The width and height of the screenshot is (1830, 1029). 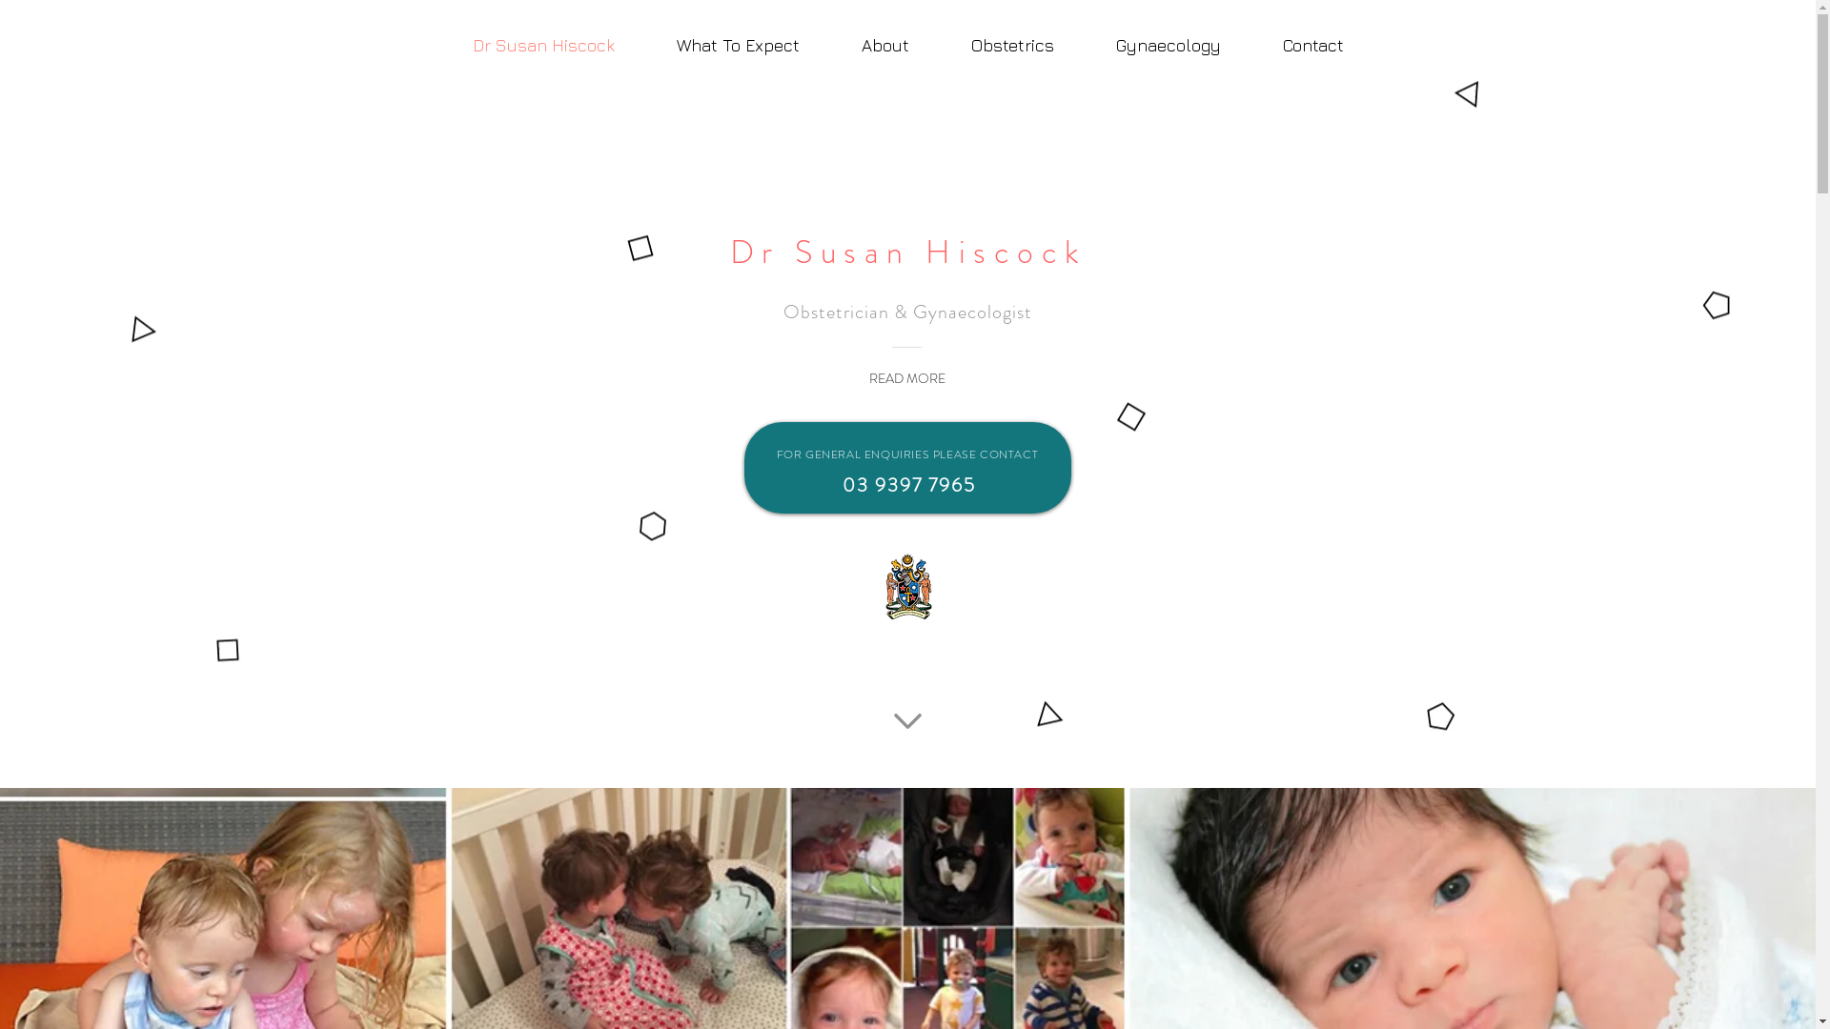 I want to click on Dr Susan Hiscock, so click(x=543, y=46).